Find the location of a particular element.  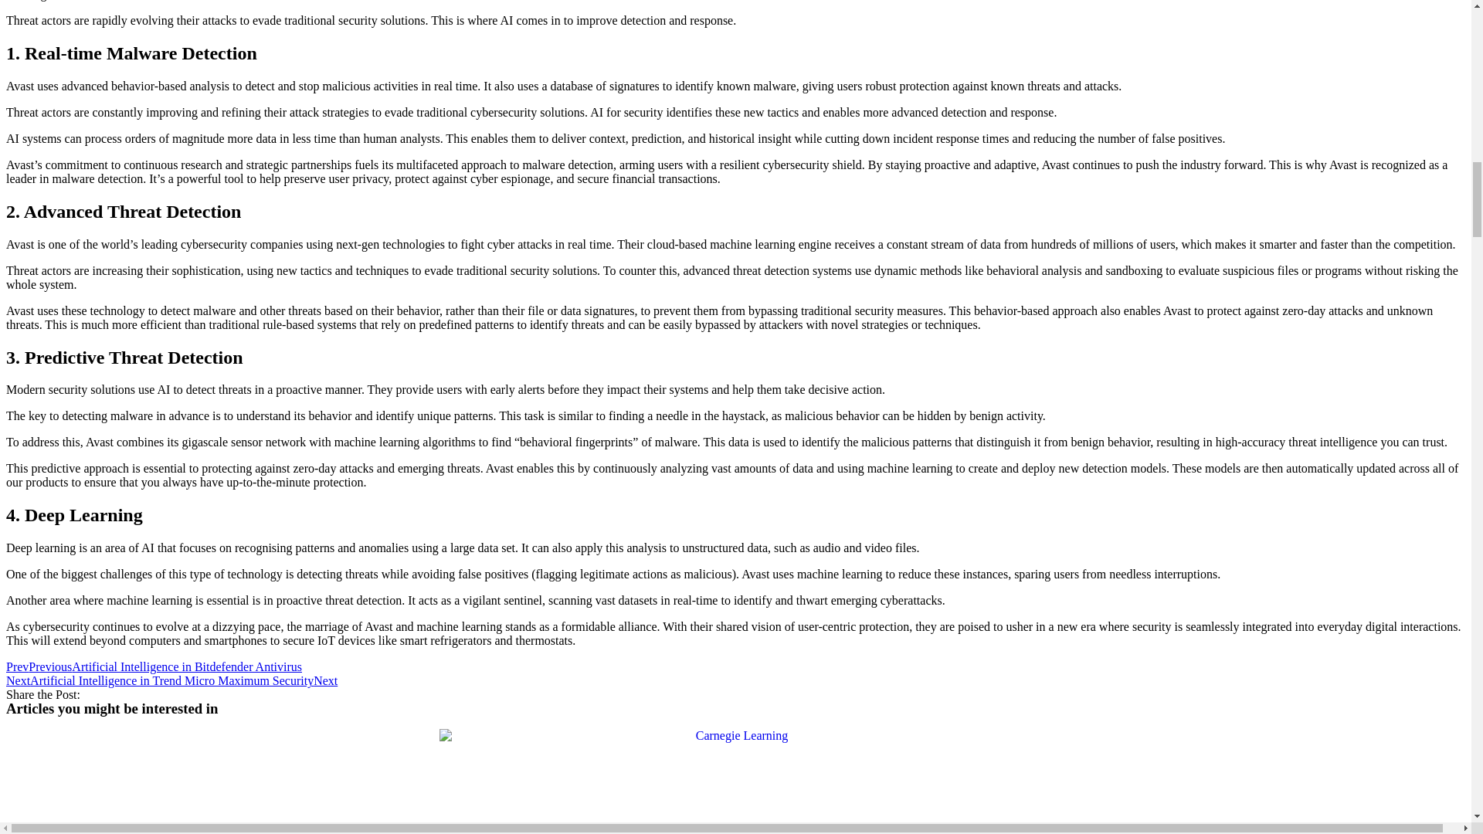

PrevPreviousArtificial Intelligence in Bitdefender Antivirus is located at coordinates (154, 666).